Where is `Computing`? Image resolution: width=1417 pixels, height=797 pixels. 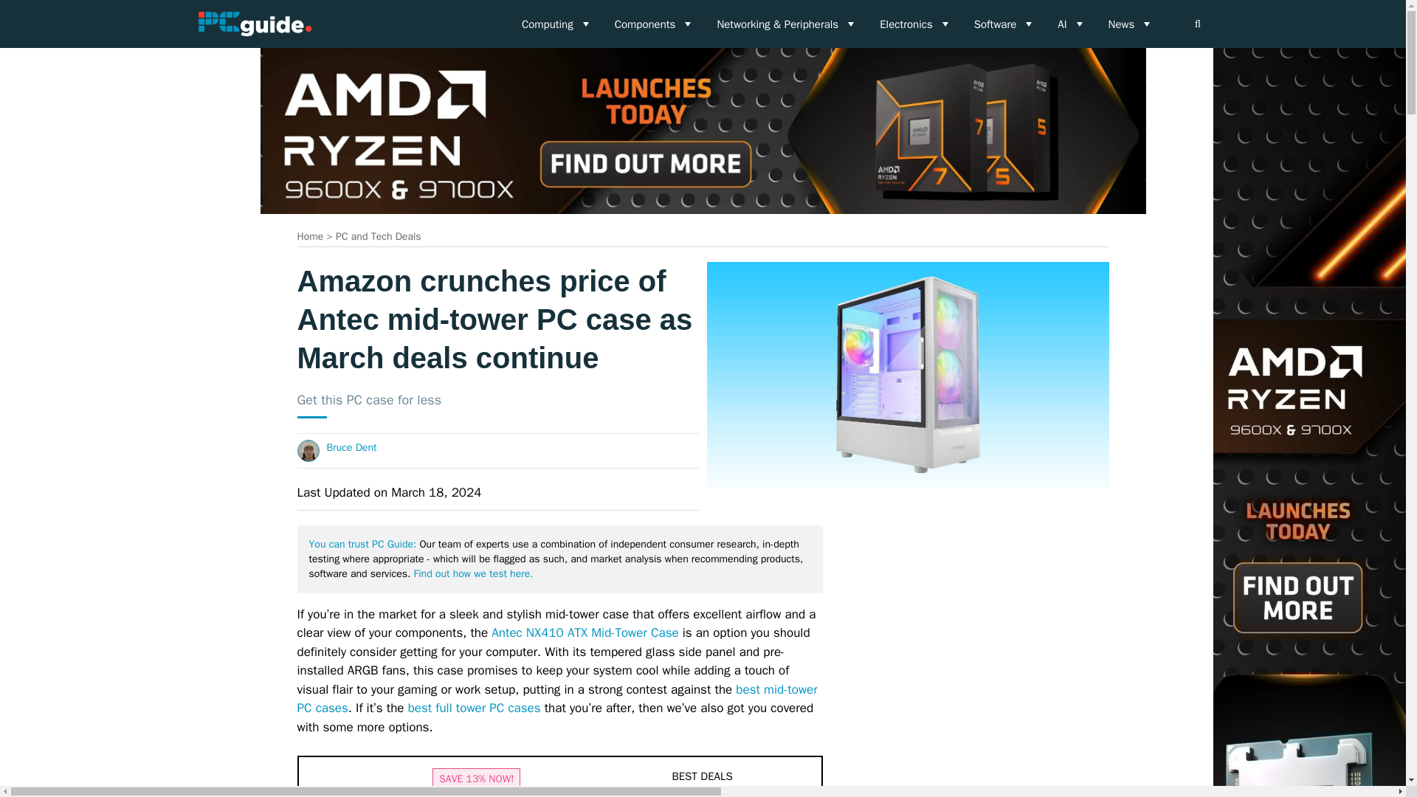 Computing is located at coordinates (556, 24).